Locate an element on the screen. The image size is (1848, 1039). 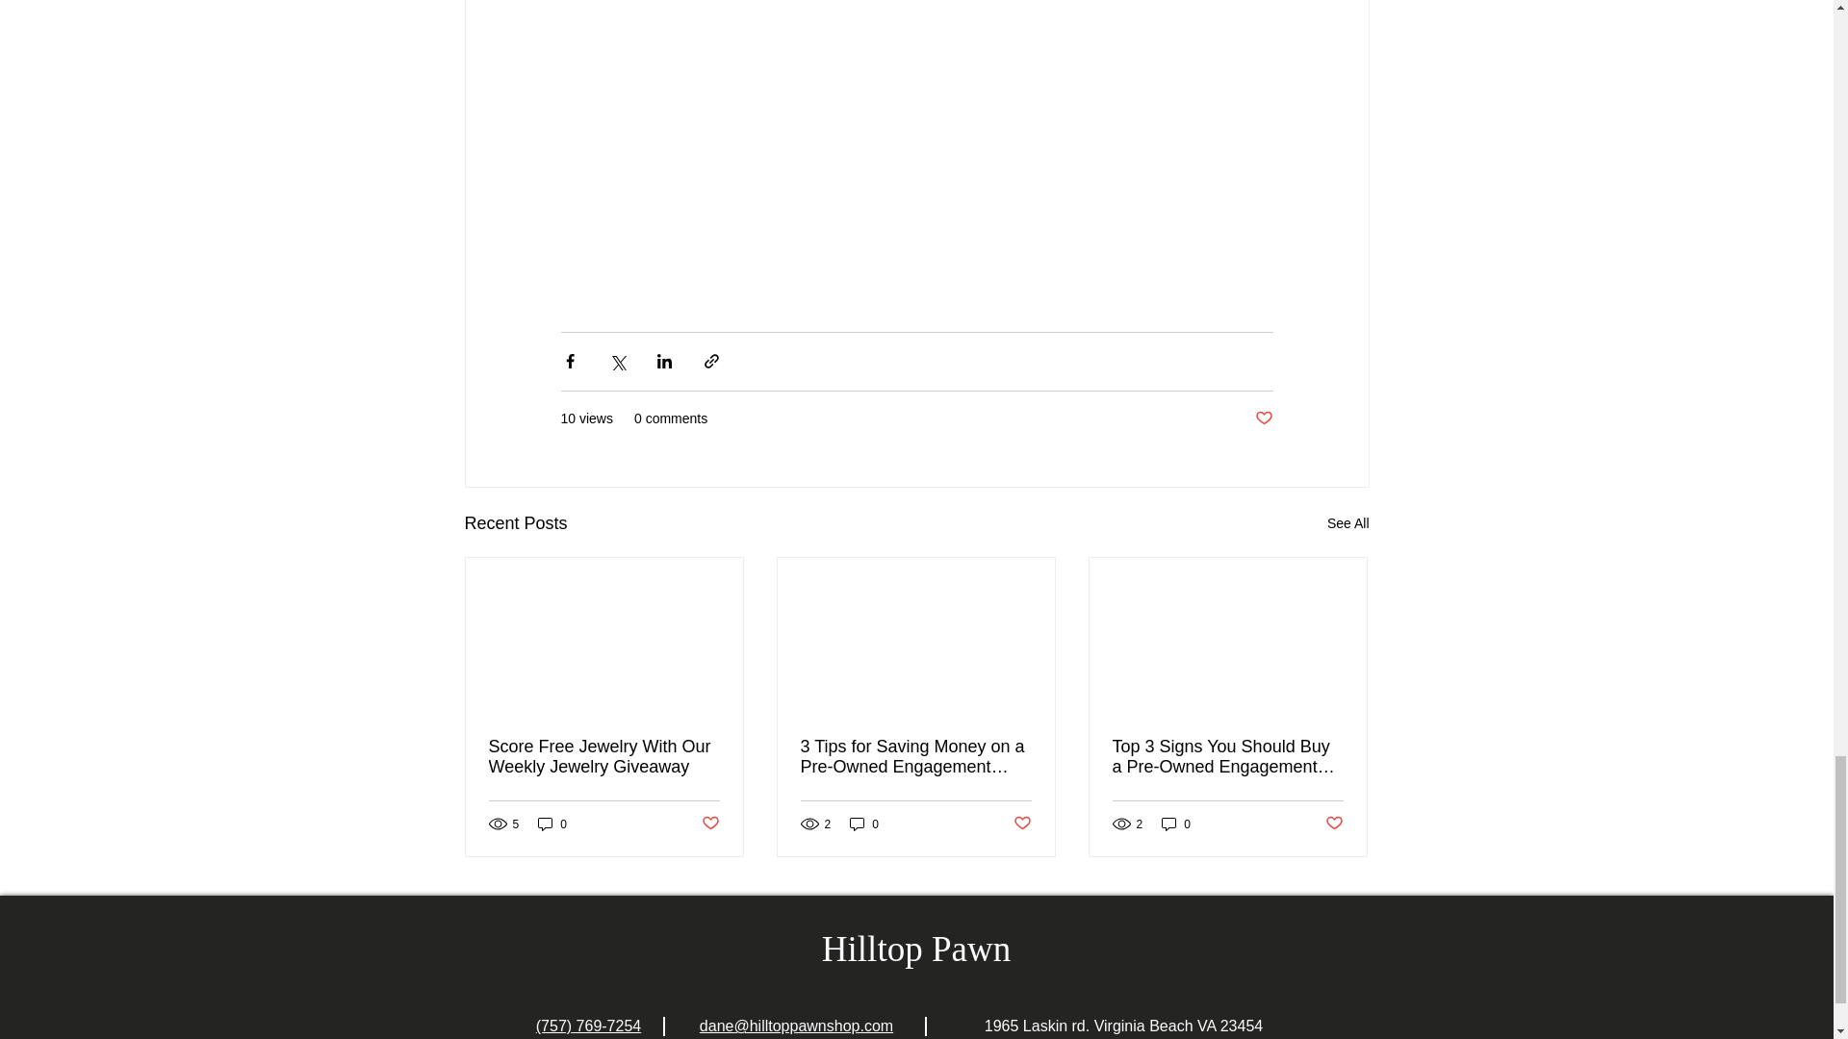
Post not marked as liked is located at coordinates (708, 824).